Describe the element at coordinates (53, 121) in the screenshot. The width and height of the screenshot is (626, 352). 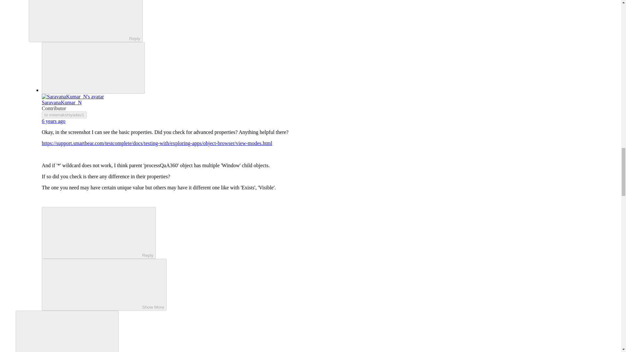
I see `November 9, 2018 at 11:24 AM` at that location.